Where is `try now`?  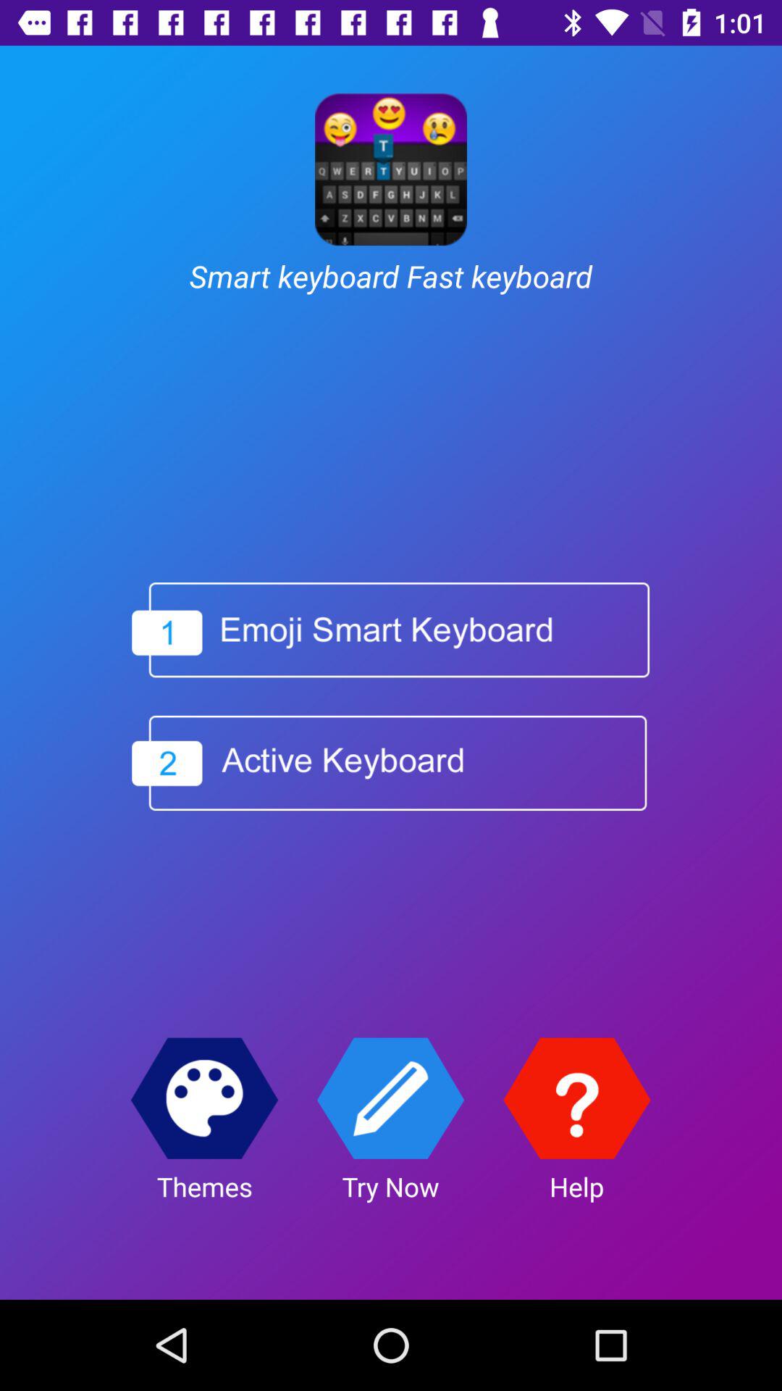 try now is located at coordinates (391, 1098).